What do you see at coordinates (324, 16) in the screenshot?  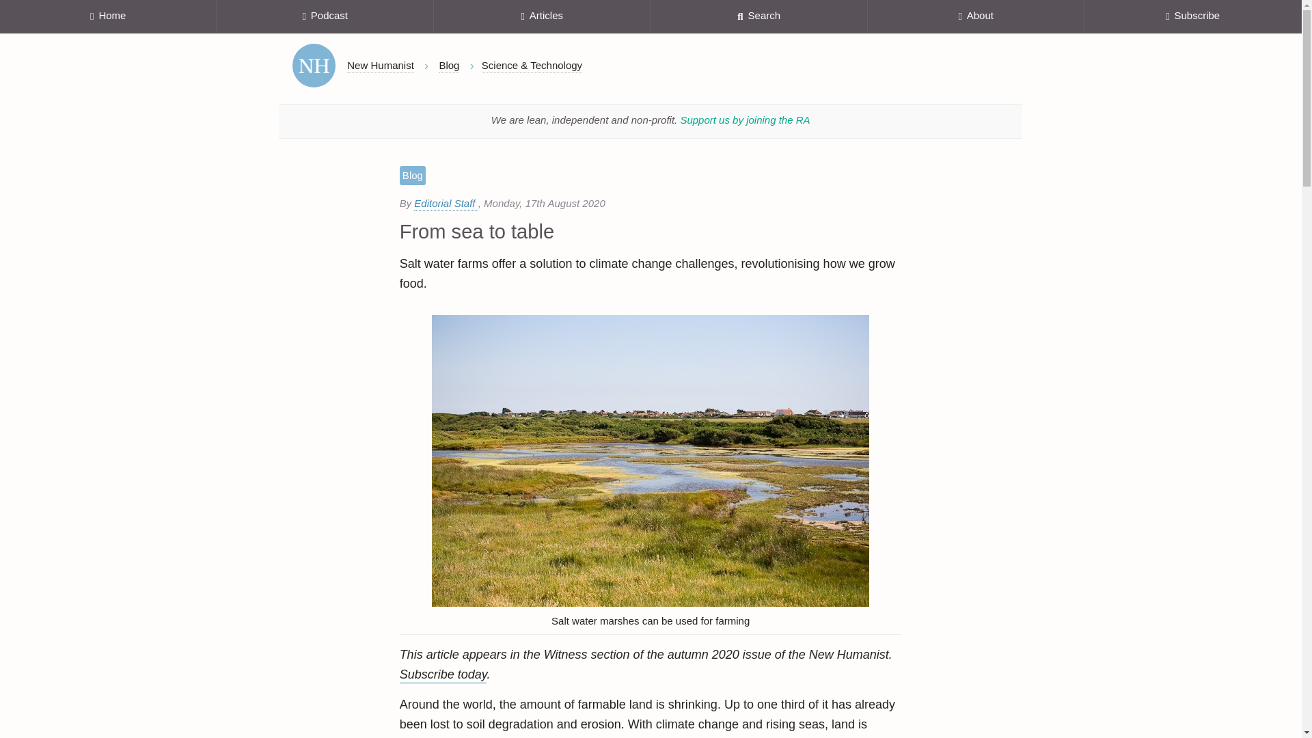 I see `Podcast` at bounding box center [324, 16].